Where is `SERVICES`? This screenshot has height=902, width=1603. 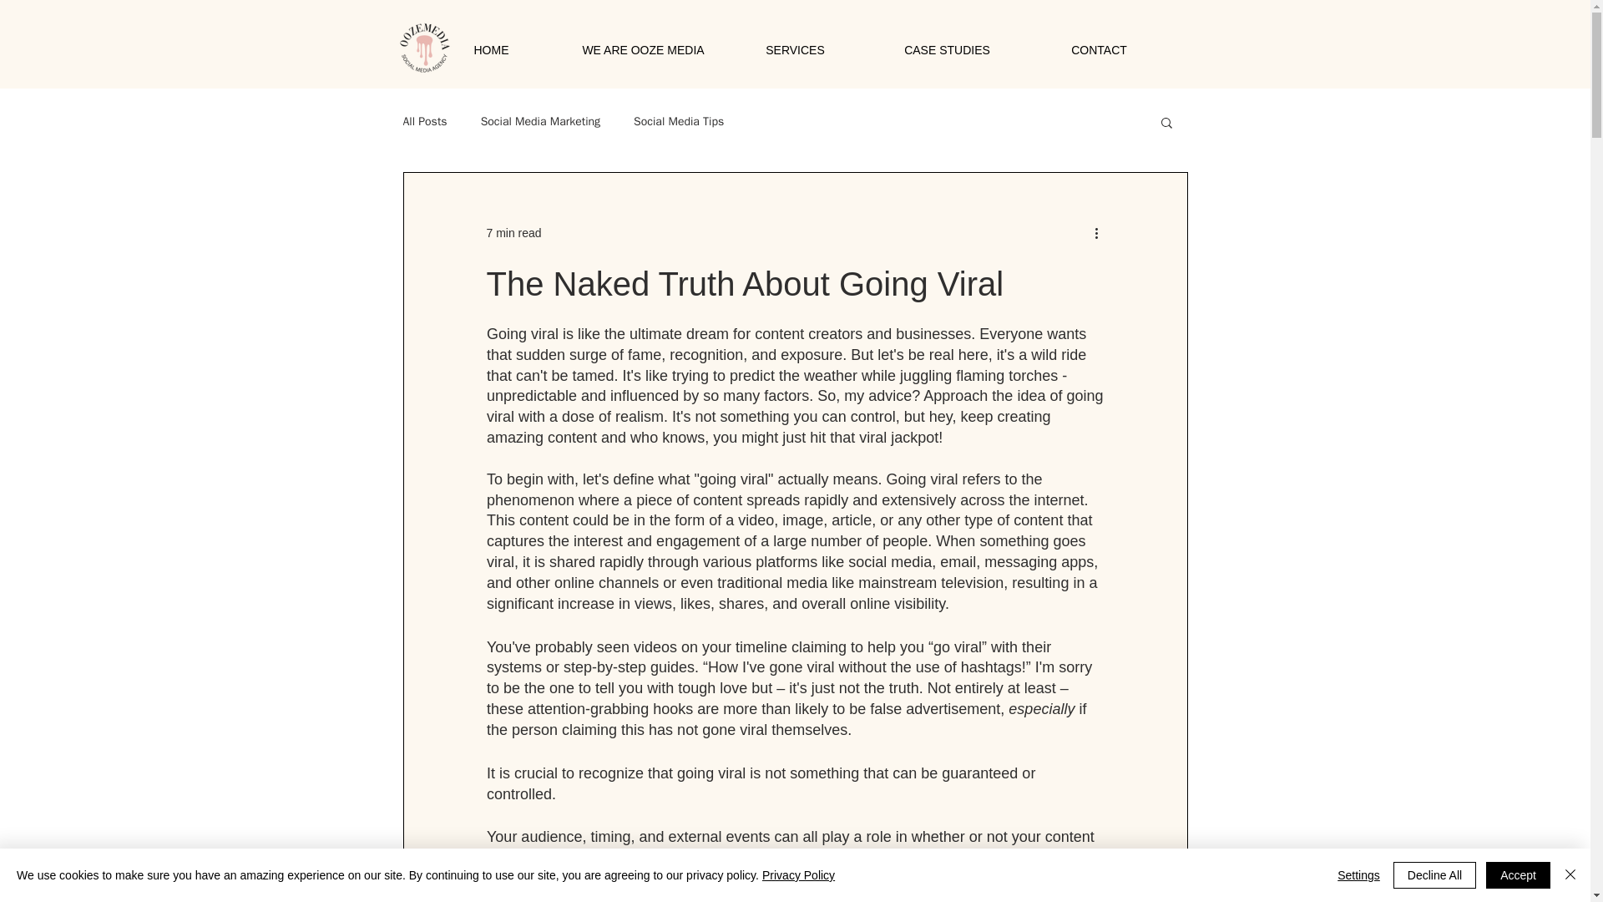 SERVICES is located at coordinates (796, 50).